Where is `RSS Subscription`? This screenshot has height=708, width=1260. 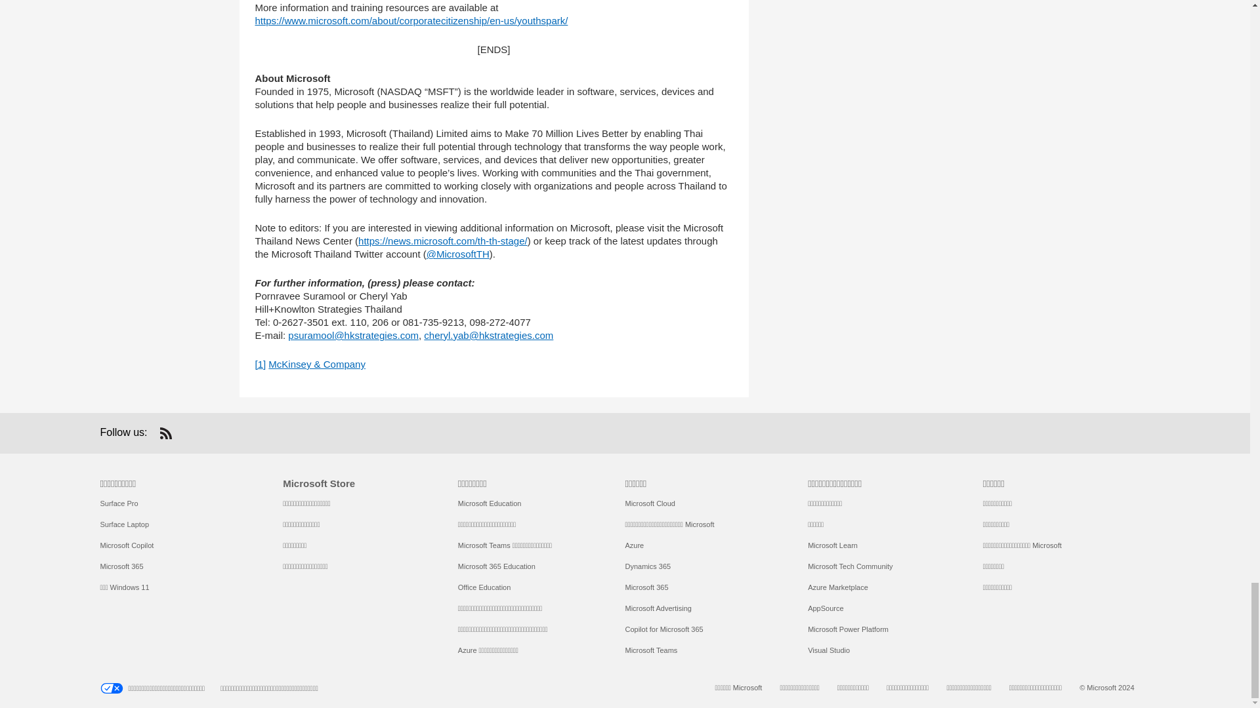
RSS Subscription is located at coordinates (165, 433).